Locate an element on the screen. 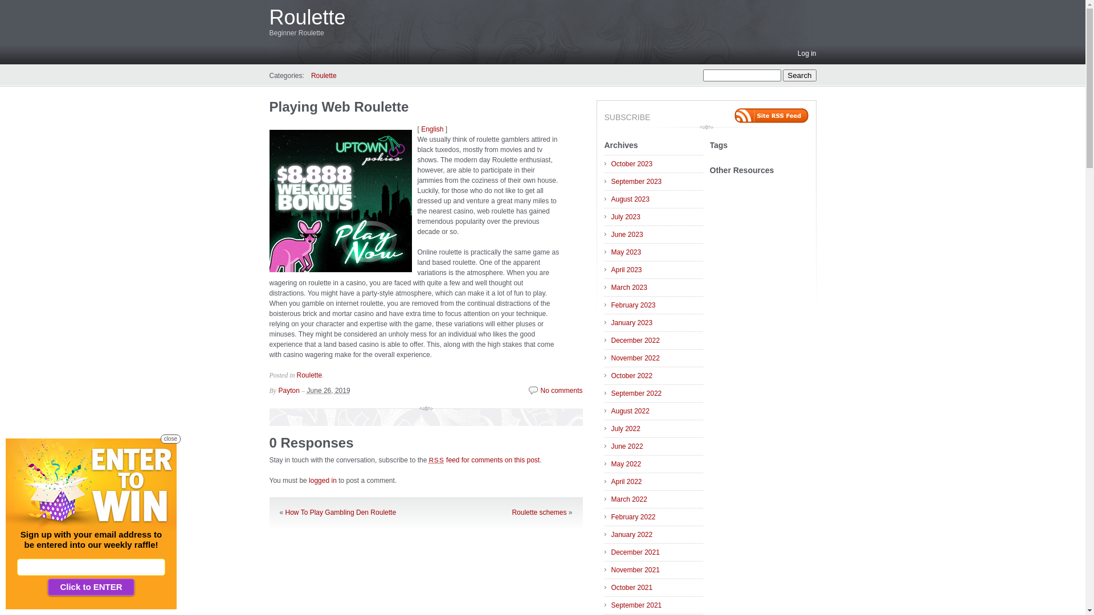 The width and height of the screenshot is (1094, 615). No comments is located at coordinates (556, 391).